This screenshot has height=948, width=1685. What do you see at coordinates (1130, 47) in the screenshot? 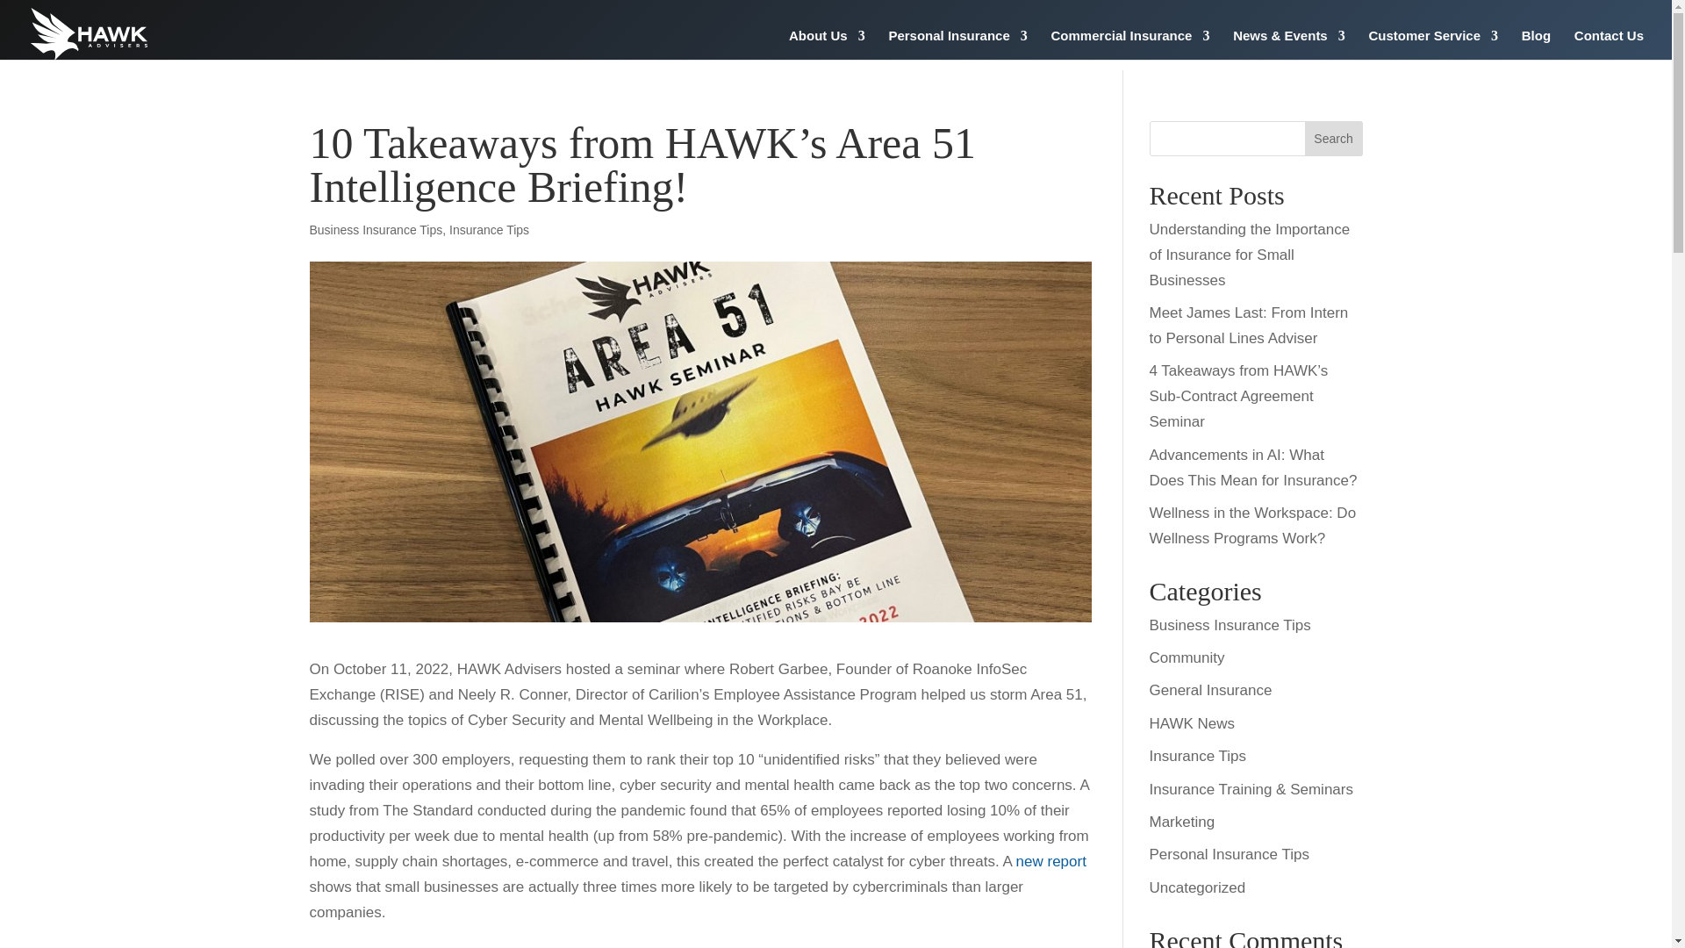
I see `Commercial Insurance` at bounding box center [1130, 47].